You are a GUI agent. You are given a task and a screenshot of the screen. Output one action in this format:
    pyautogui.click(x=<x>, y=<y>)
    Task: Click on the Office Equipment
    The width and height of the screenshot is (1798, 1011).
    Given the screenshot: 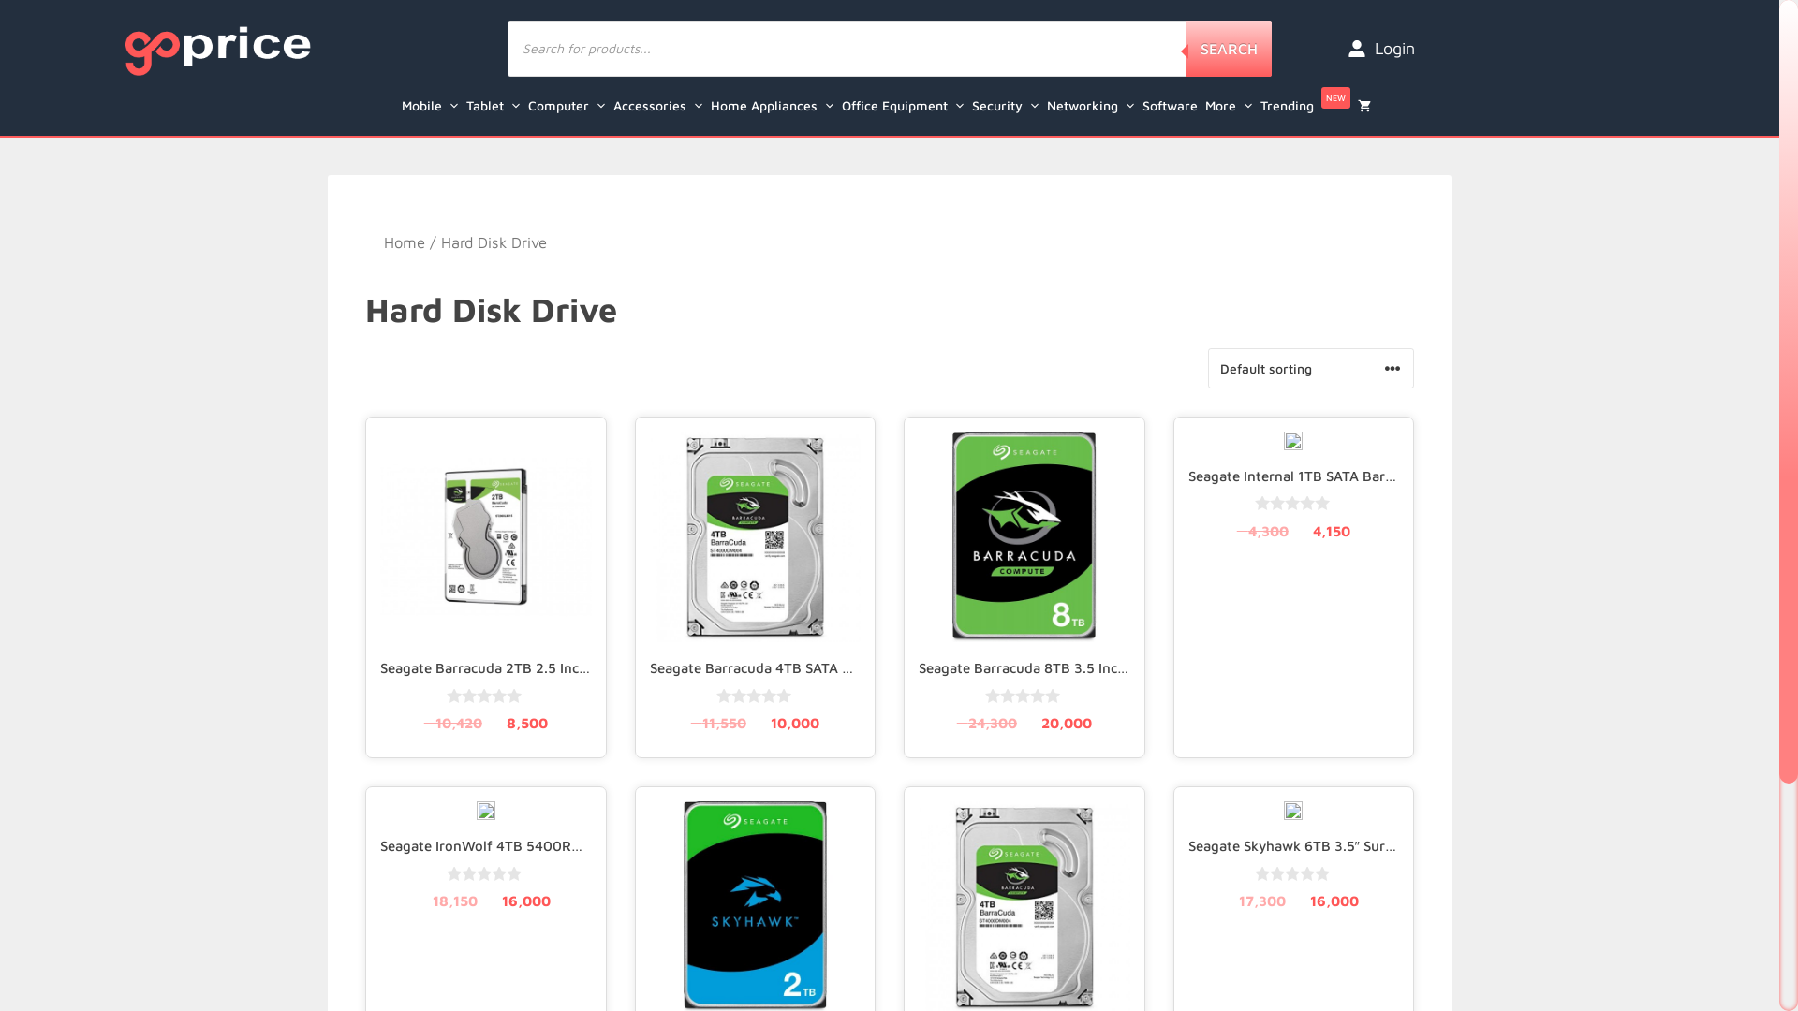 What is the action you would take?
    pyautogui.click(x=906, y=106)
    